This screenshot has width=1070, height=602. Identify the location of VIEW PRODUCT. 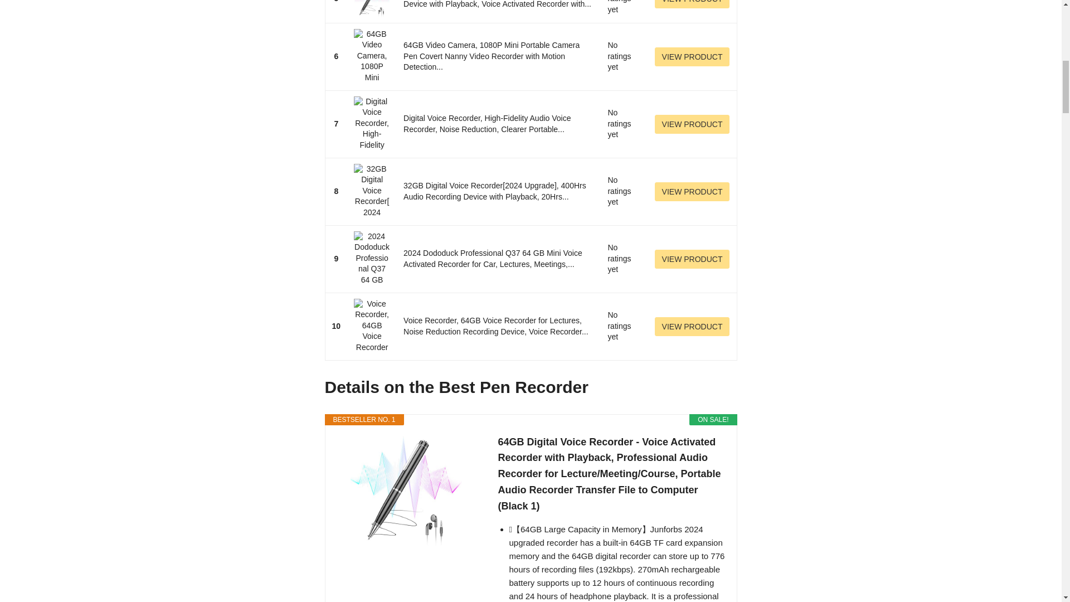
(692, 259).